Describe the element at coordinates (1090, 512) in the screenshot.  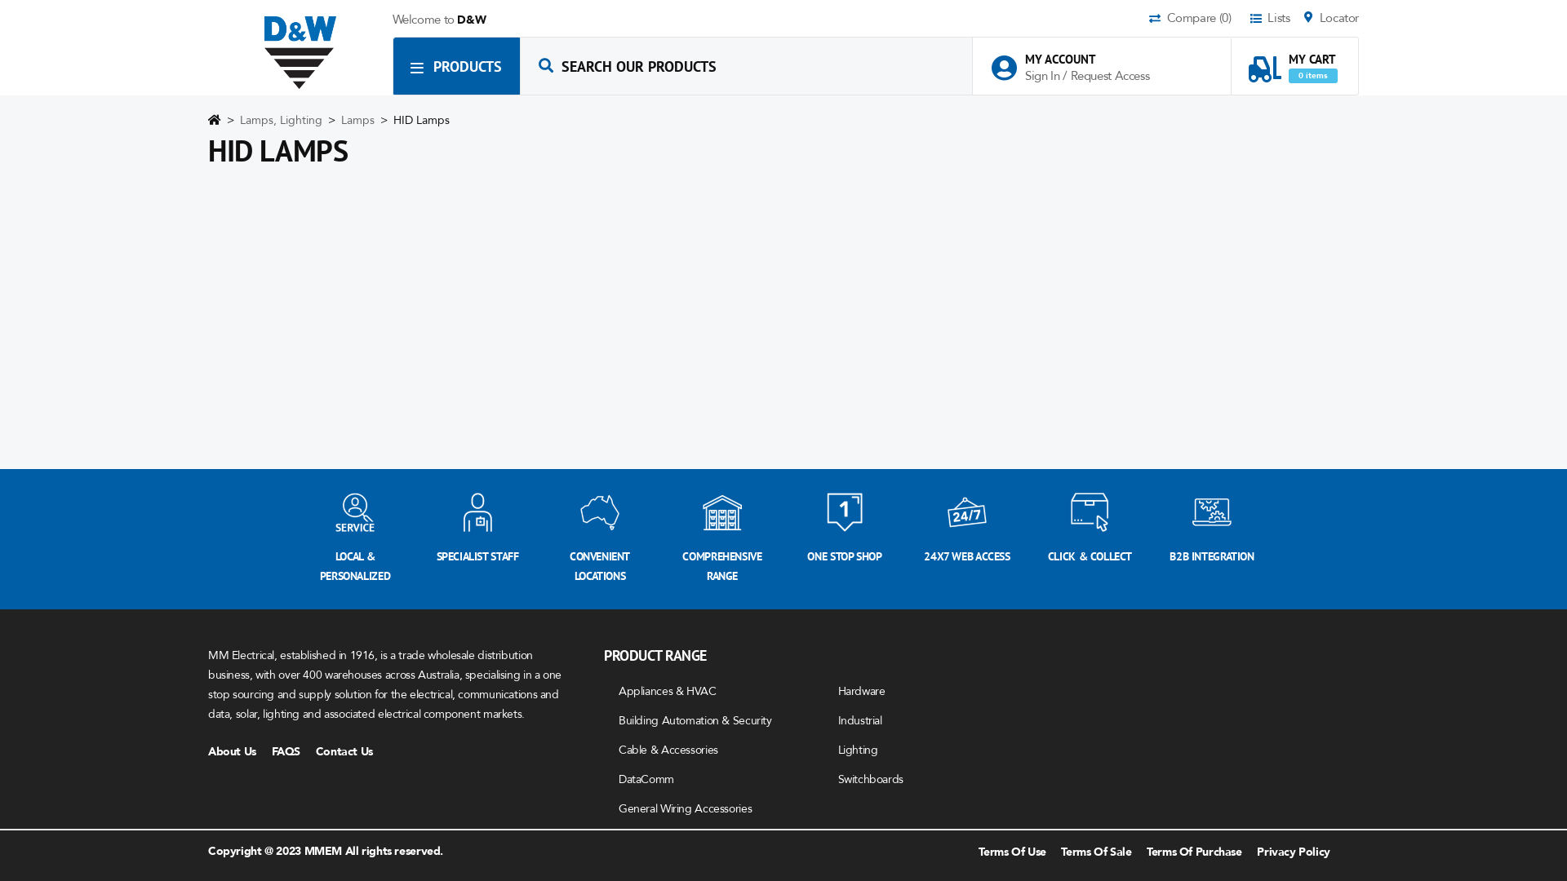
I see `Click & Collect` at that location.